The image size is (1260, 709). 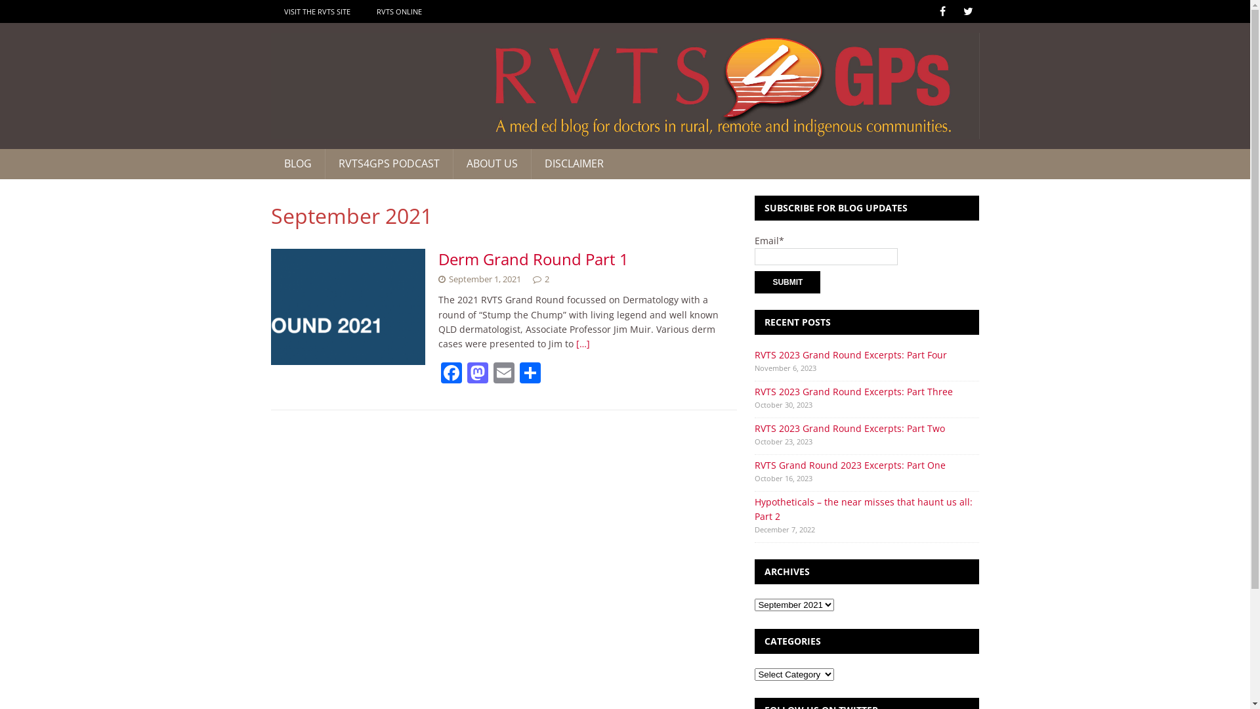 I want to click on Submit, so click(x=787, y=282).